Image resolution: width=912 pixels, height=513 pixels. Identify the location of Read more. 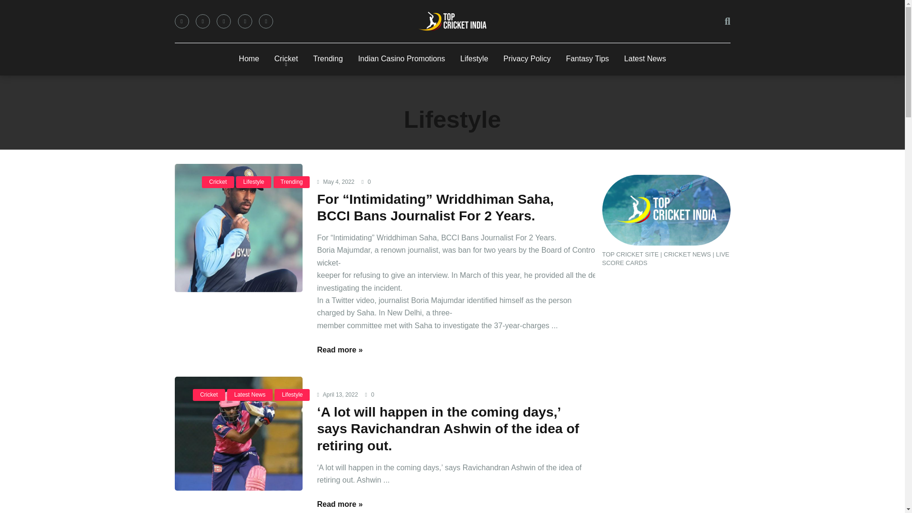
(339, 504).